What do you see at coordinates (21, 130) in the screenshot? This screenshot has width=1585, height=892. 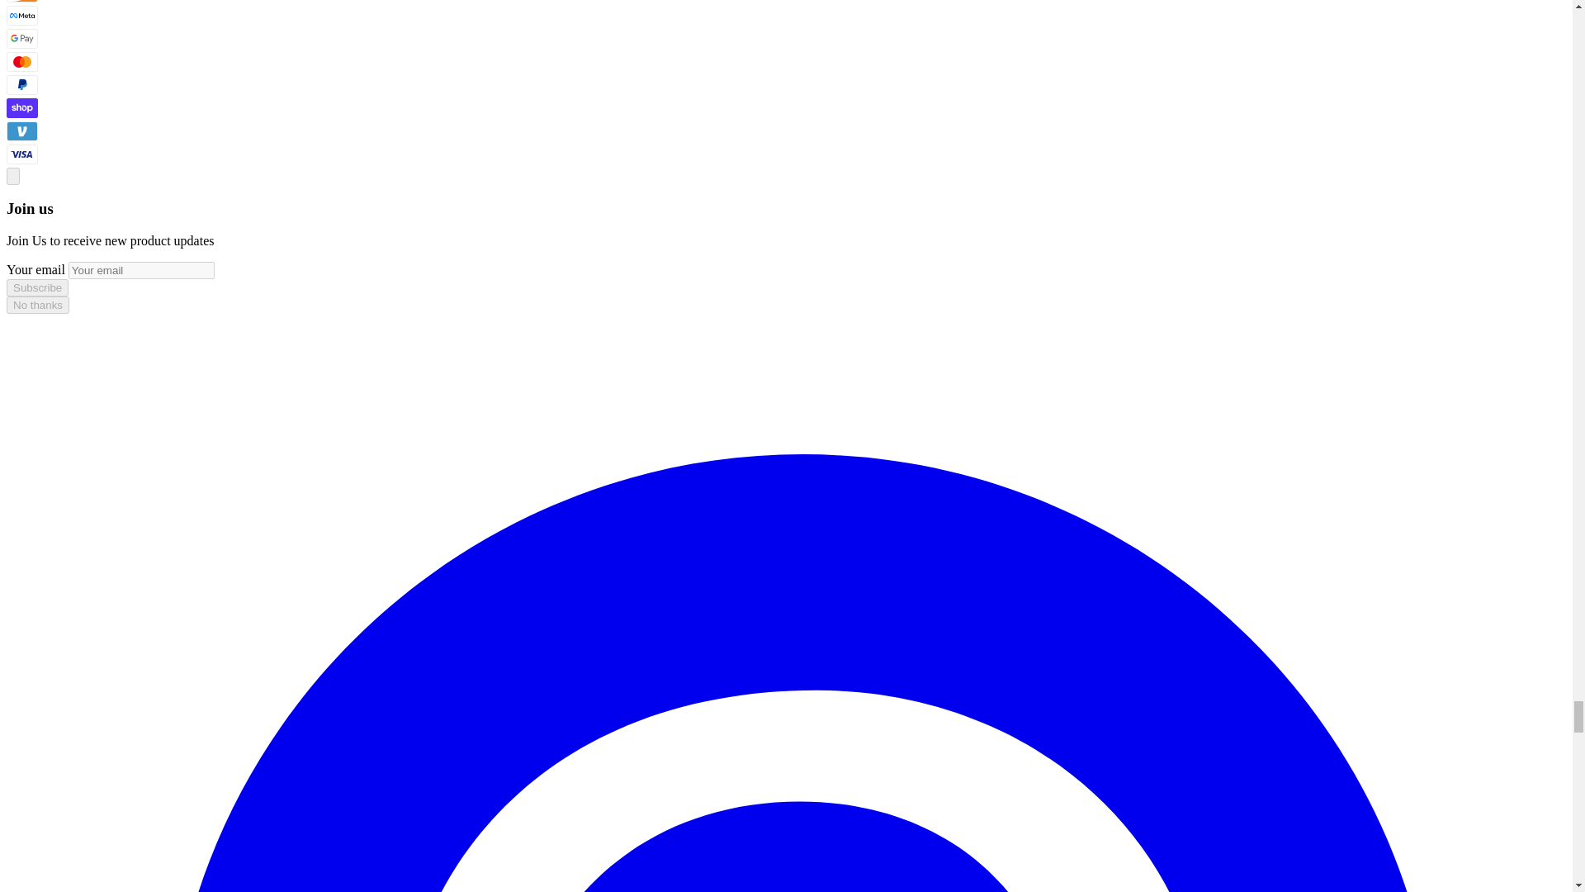 I see `Venmo` at bounding box center [21, 130].